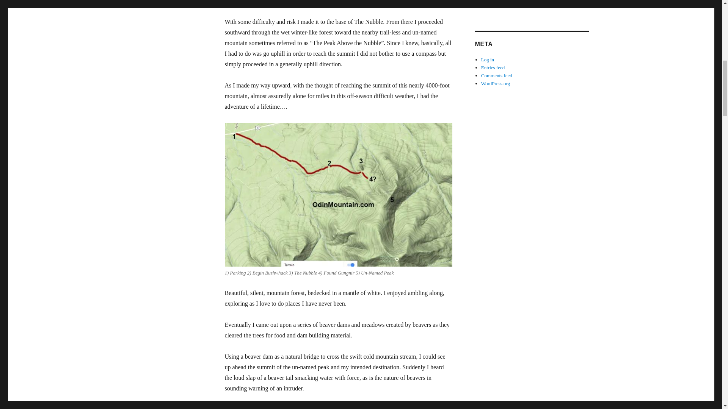 The width and height of the screenshot is (728, 409). What do you see at coordinates (497, 76) in the screenshot?
I see `Comments feed` at bounding box center [497, 76].